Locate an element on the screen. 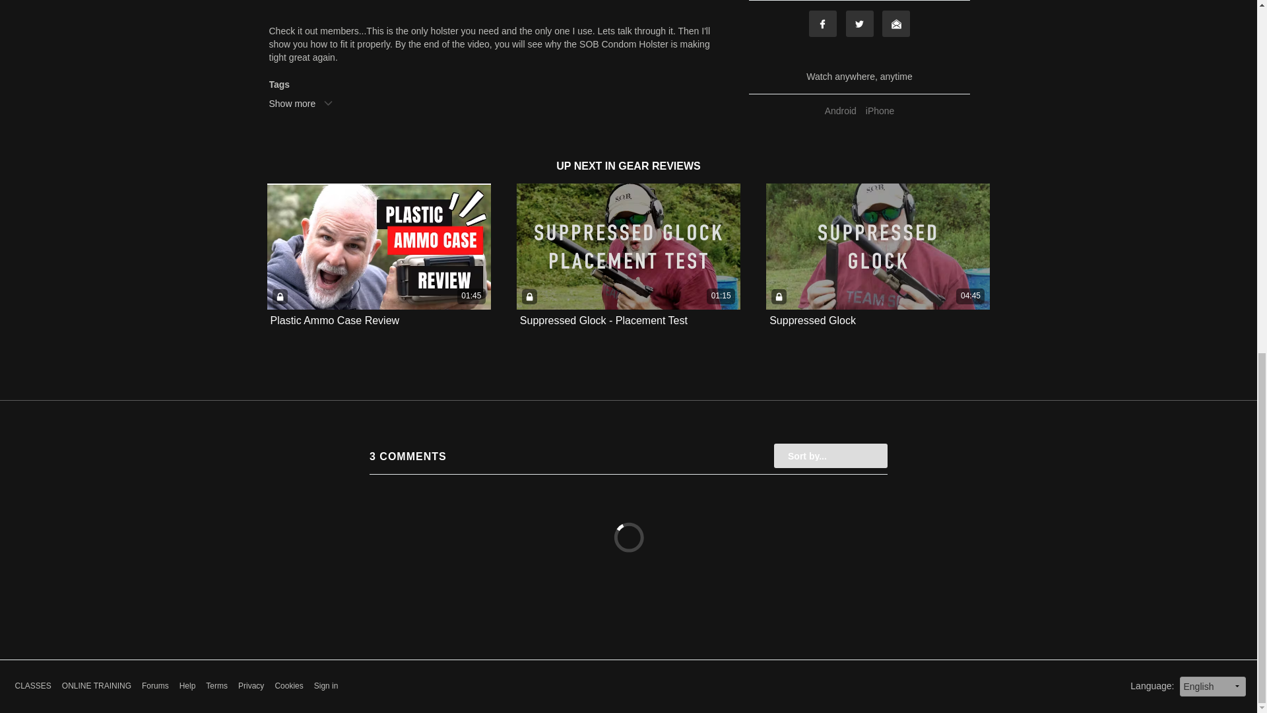 Image resolution: width=1267 pixels, height=713 pixels. Email is located at coordinates (895, 24).